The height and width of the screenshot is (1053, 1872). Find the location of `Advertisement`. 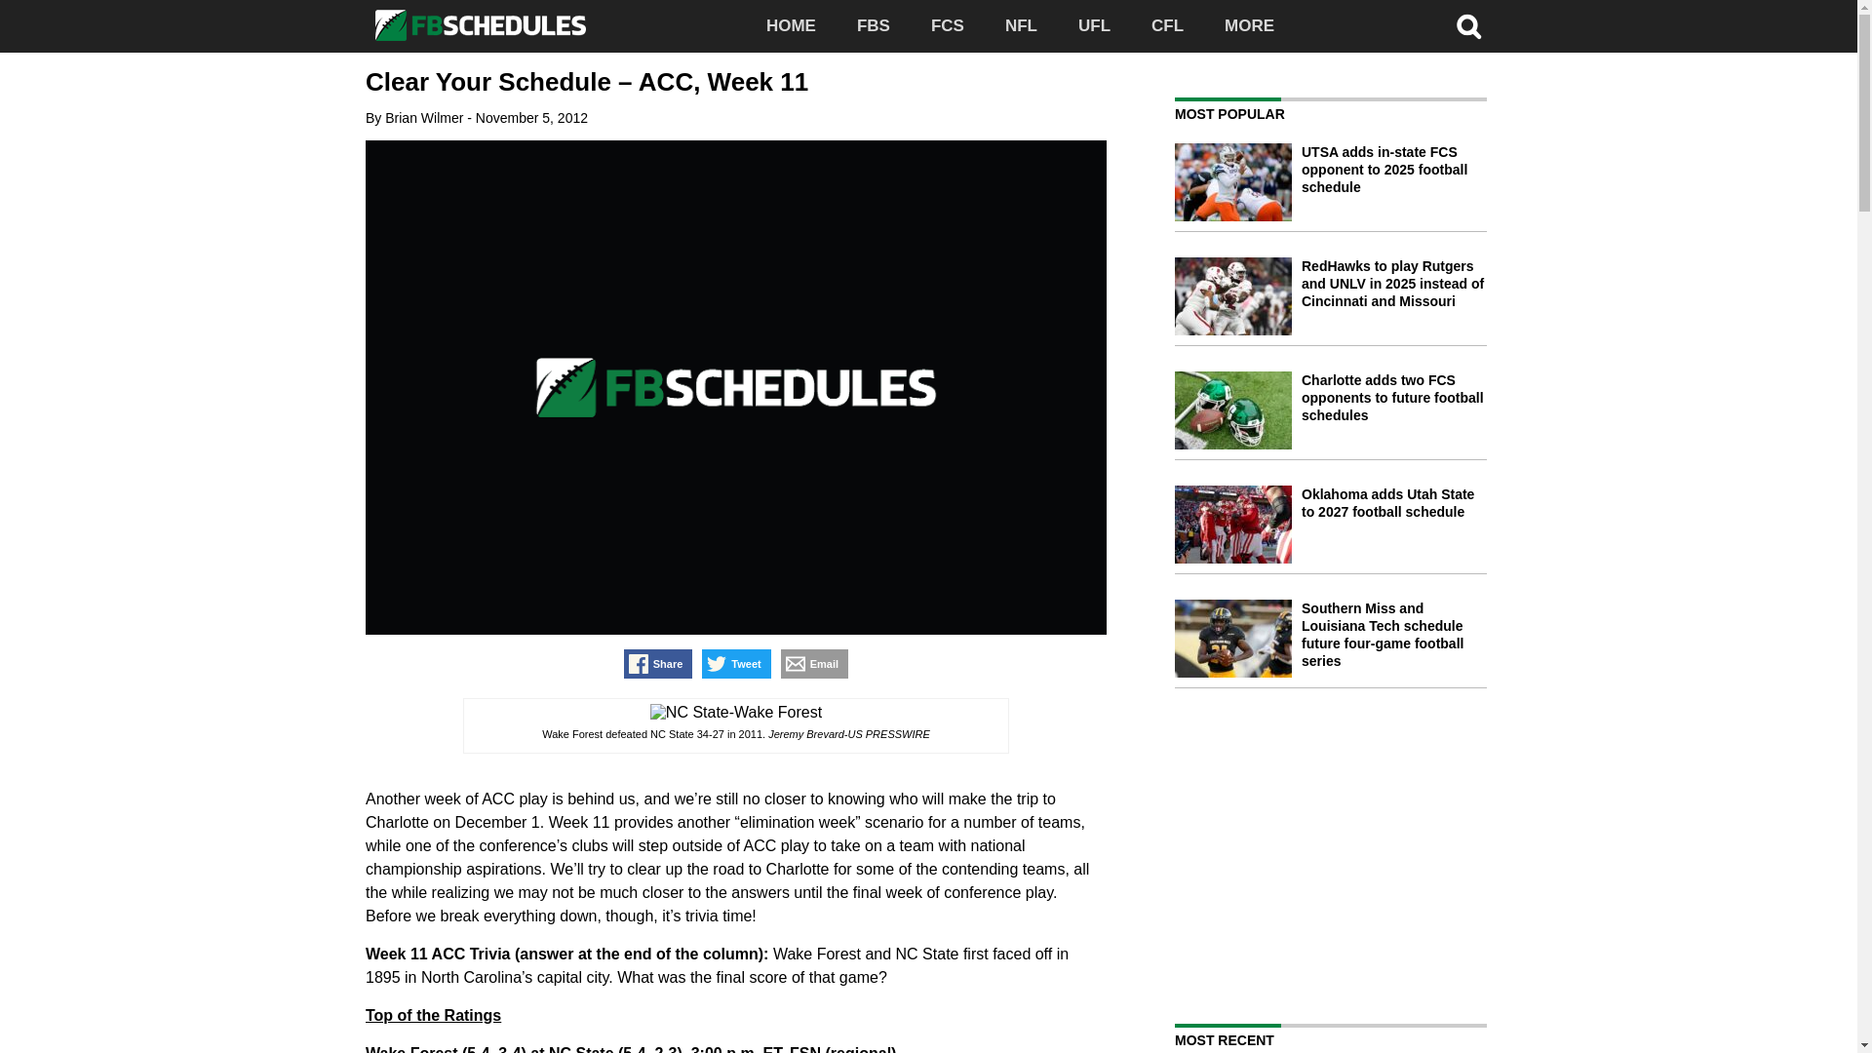

Advertisement is located at coordinates (1339, 854).